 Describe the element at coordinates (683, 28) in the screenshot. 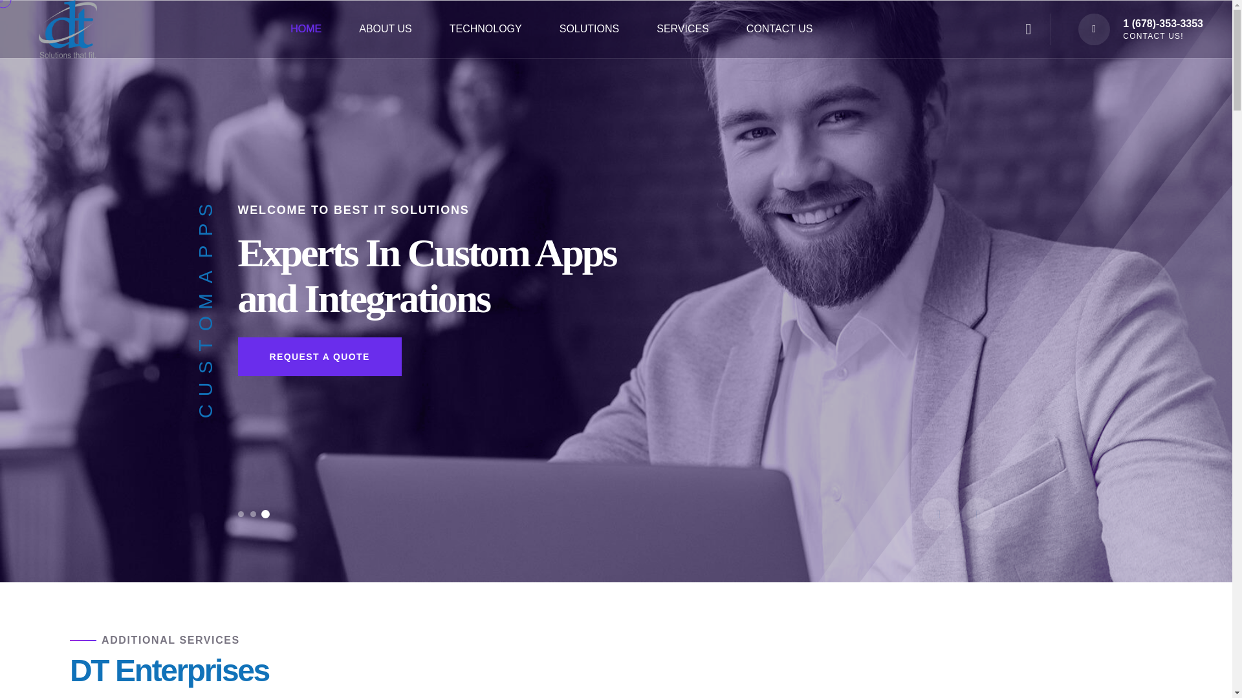

I see `SERVICES` at that location.